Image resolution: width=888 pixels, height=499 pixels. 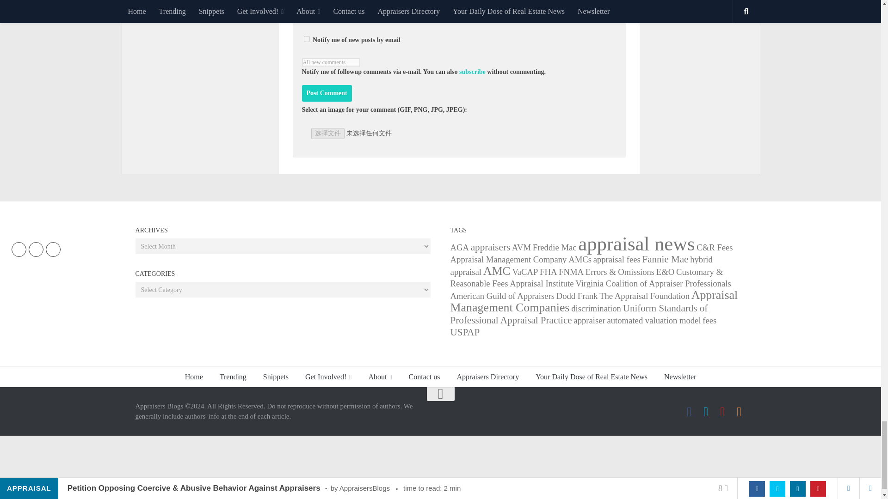 What do you see at coordinates (327, 93) in the screenshot?
I see `Post Comment` at bounding box center [327, 93].